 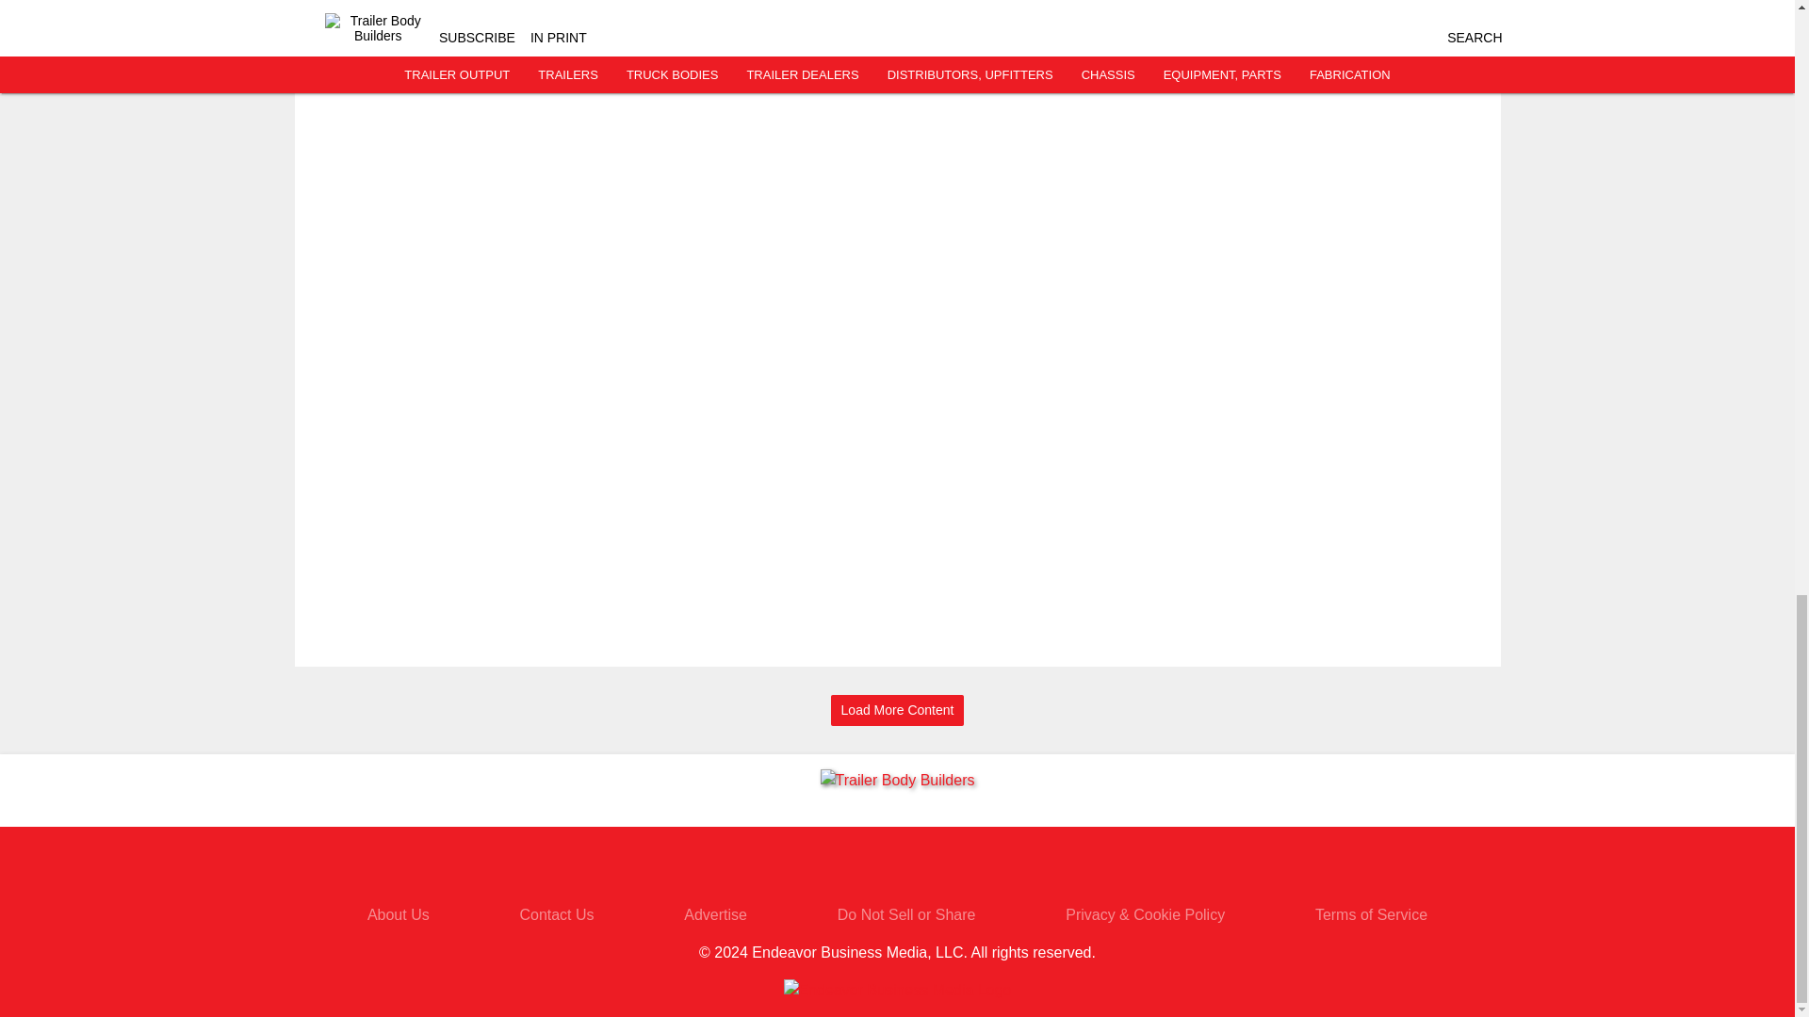 What do you see at coordinates (527, 56) in the screenshot?
I see `Archive` at bounding box center [527, 56].